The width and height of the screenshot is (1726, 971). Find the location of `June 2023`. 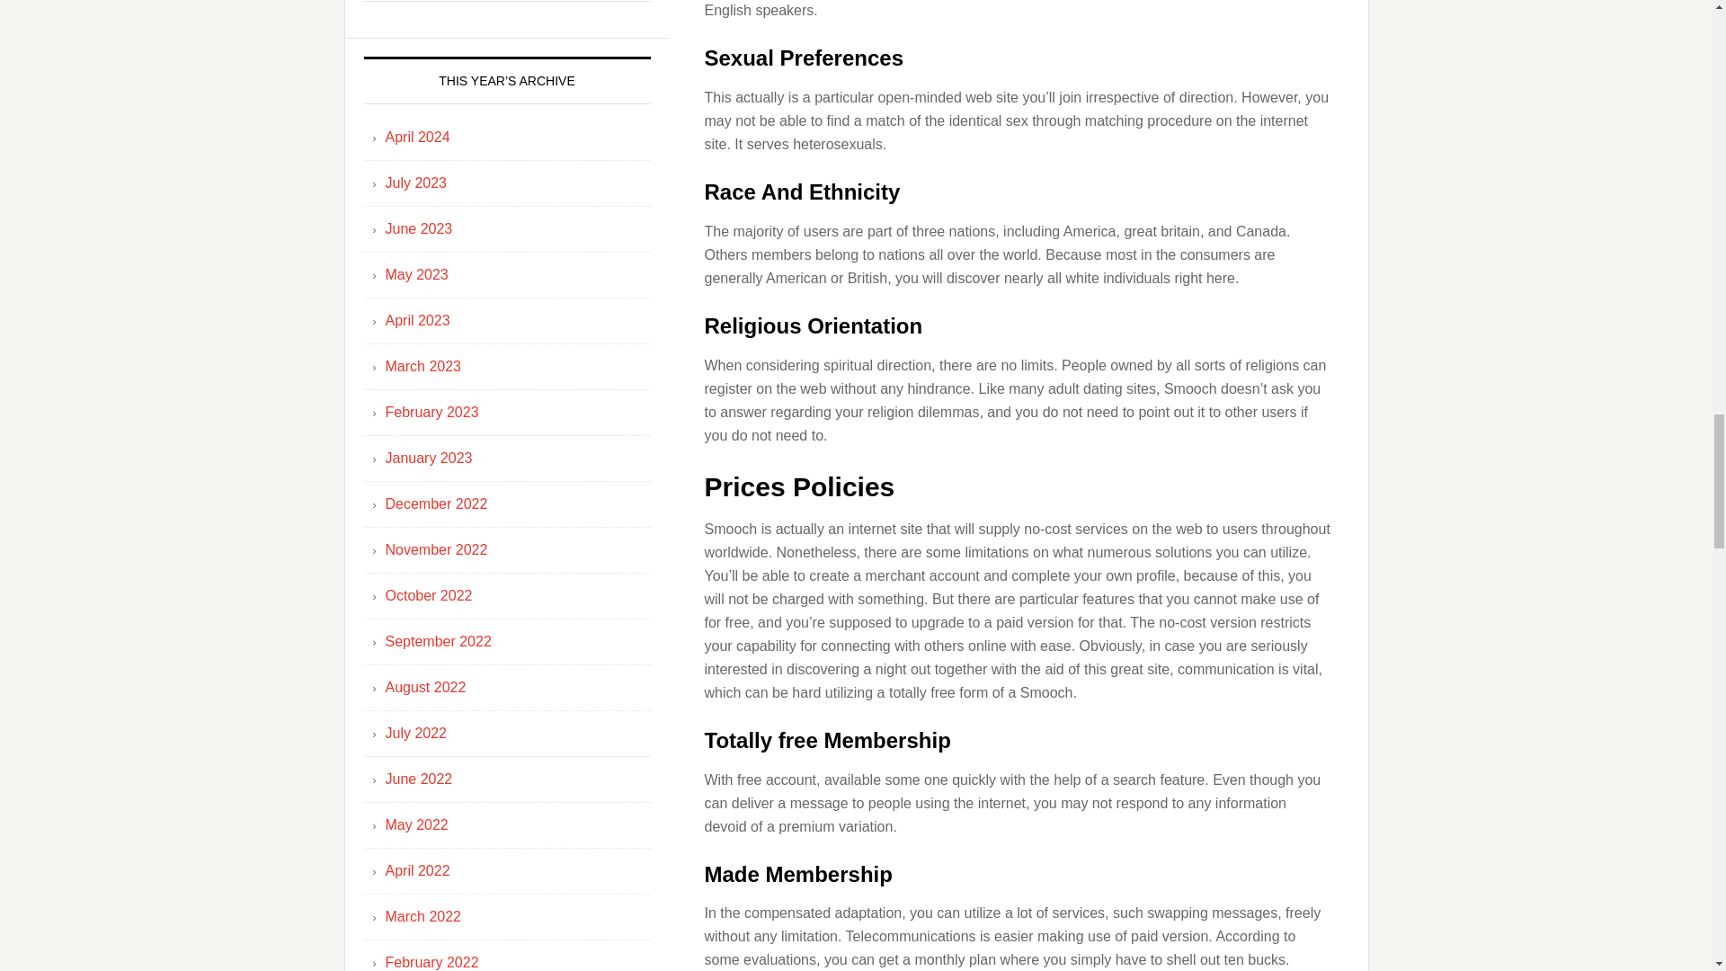

June 2023 is located at coordinates (419, 228).